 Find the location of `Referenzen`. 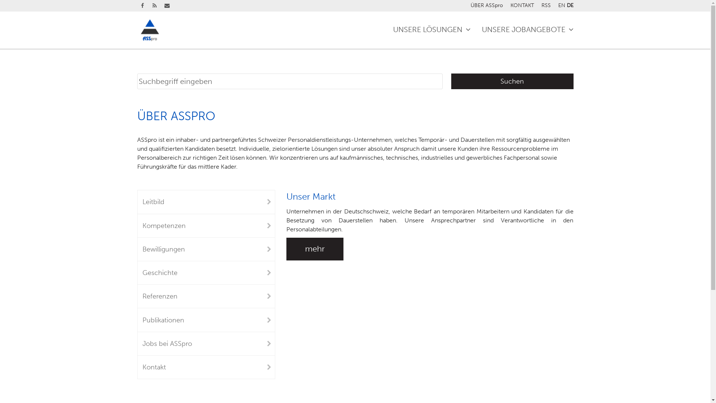

Referenzen is located at coordinates (206, 296).